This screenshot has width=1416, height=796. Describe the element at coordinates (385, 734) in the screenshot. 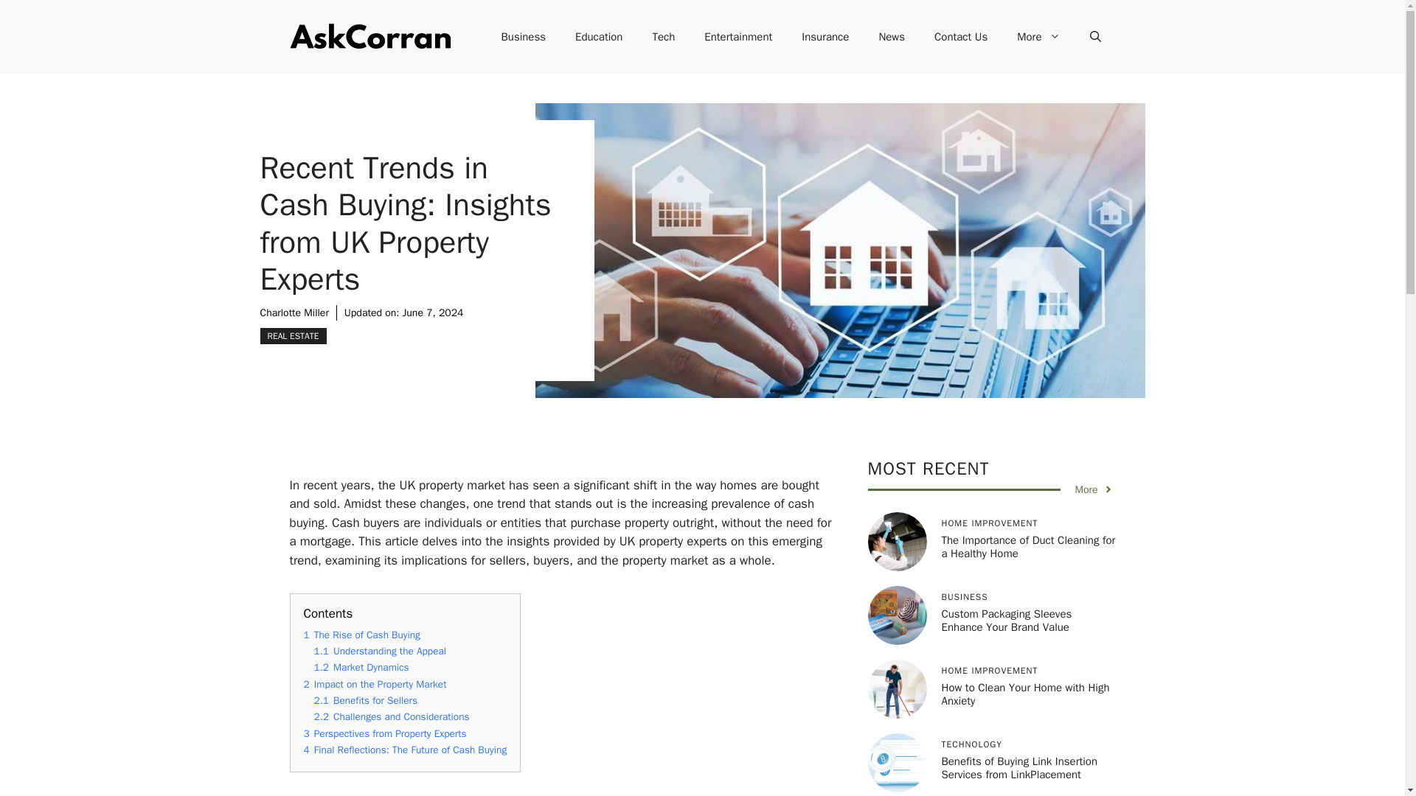

I see `3 Perspectives from Property Experts` at that location.